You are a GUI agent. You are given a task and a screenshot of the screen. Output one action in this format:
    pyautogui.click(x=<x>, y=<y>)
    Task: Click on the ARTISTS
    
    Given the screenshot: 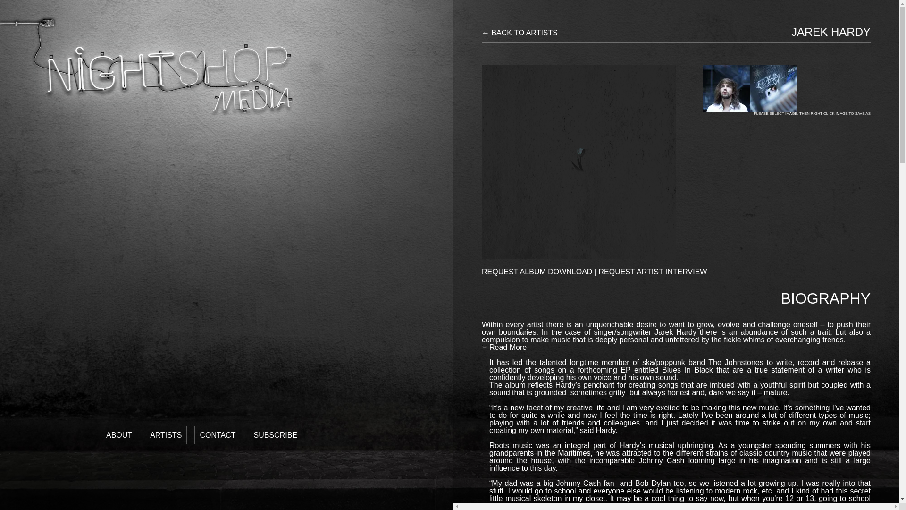 What is the action you would take?
    pyautogui.click(x=166, y=434)
    